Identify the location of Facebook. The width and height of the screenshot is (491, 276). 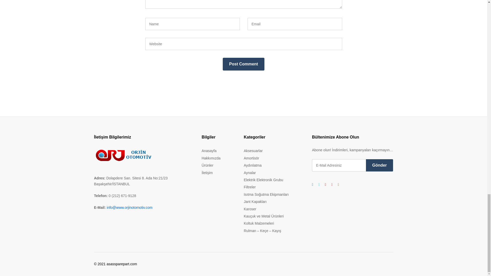
(313, 185).